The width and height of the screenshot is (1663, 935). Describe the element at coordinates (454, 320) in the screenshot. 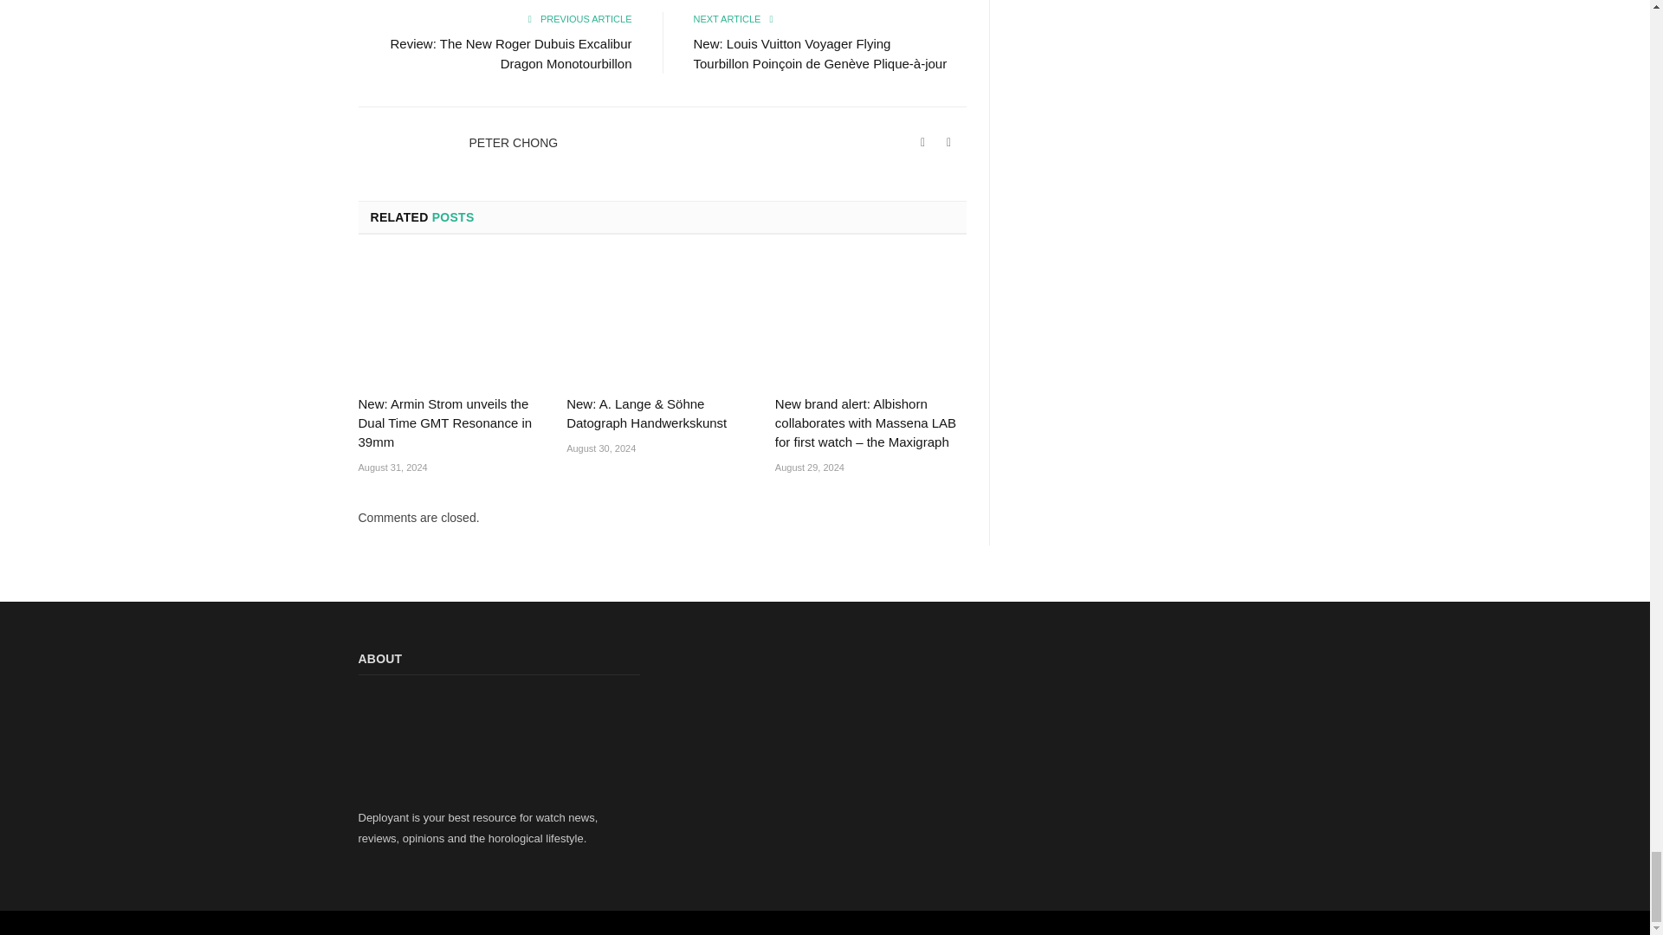

I see `New: Armin Strom unveils the Dual Time GMT Resonance in 39mm` at that location.